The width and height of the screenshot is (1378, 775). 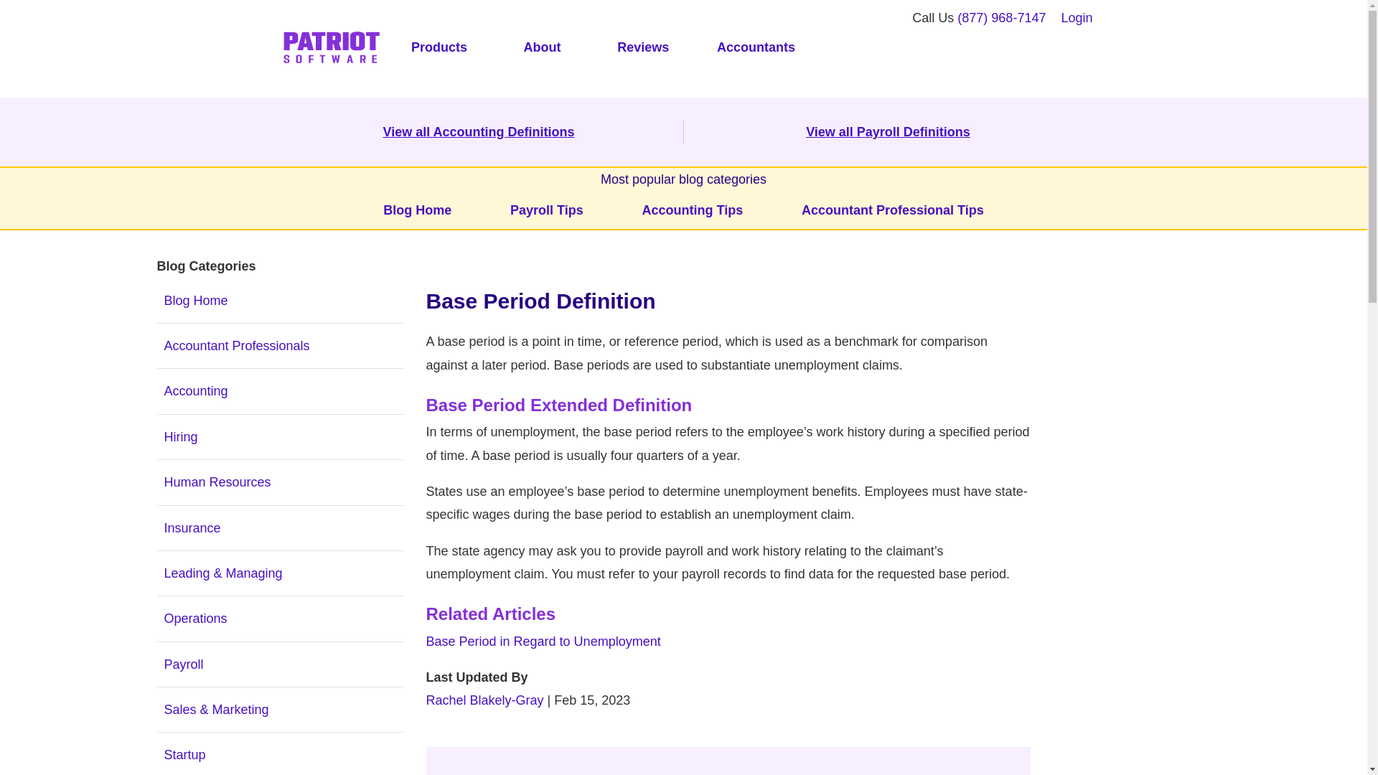 I want to click on View all Accounting Definitions, so click(x=478, y=132).